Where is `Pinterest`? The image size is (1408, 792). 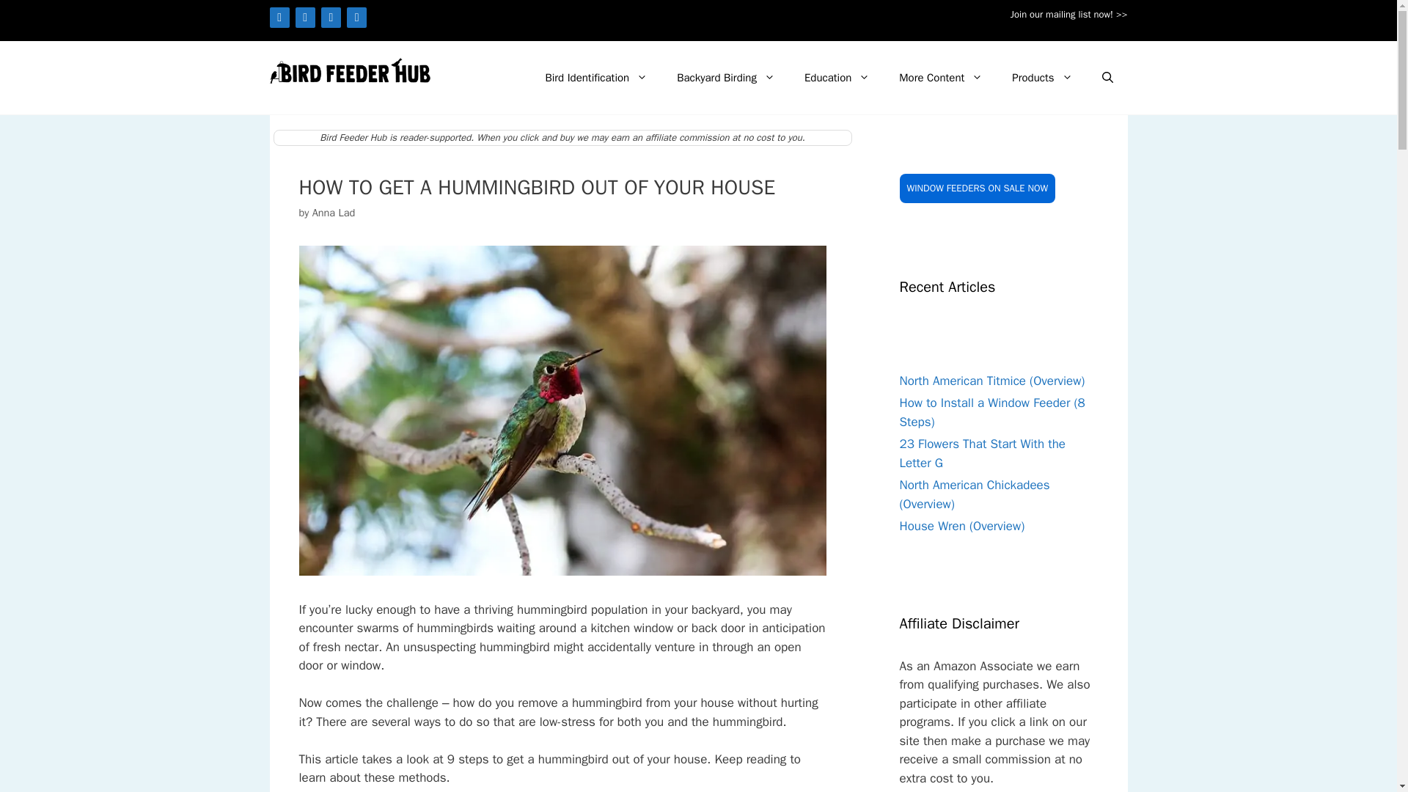 Pinterest is located at coordinates (330, 17).